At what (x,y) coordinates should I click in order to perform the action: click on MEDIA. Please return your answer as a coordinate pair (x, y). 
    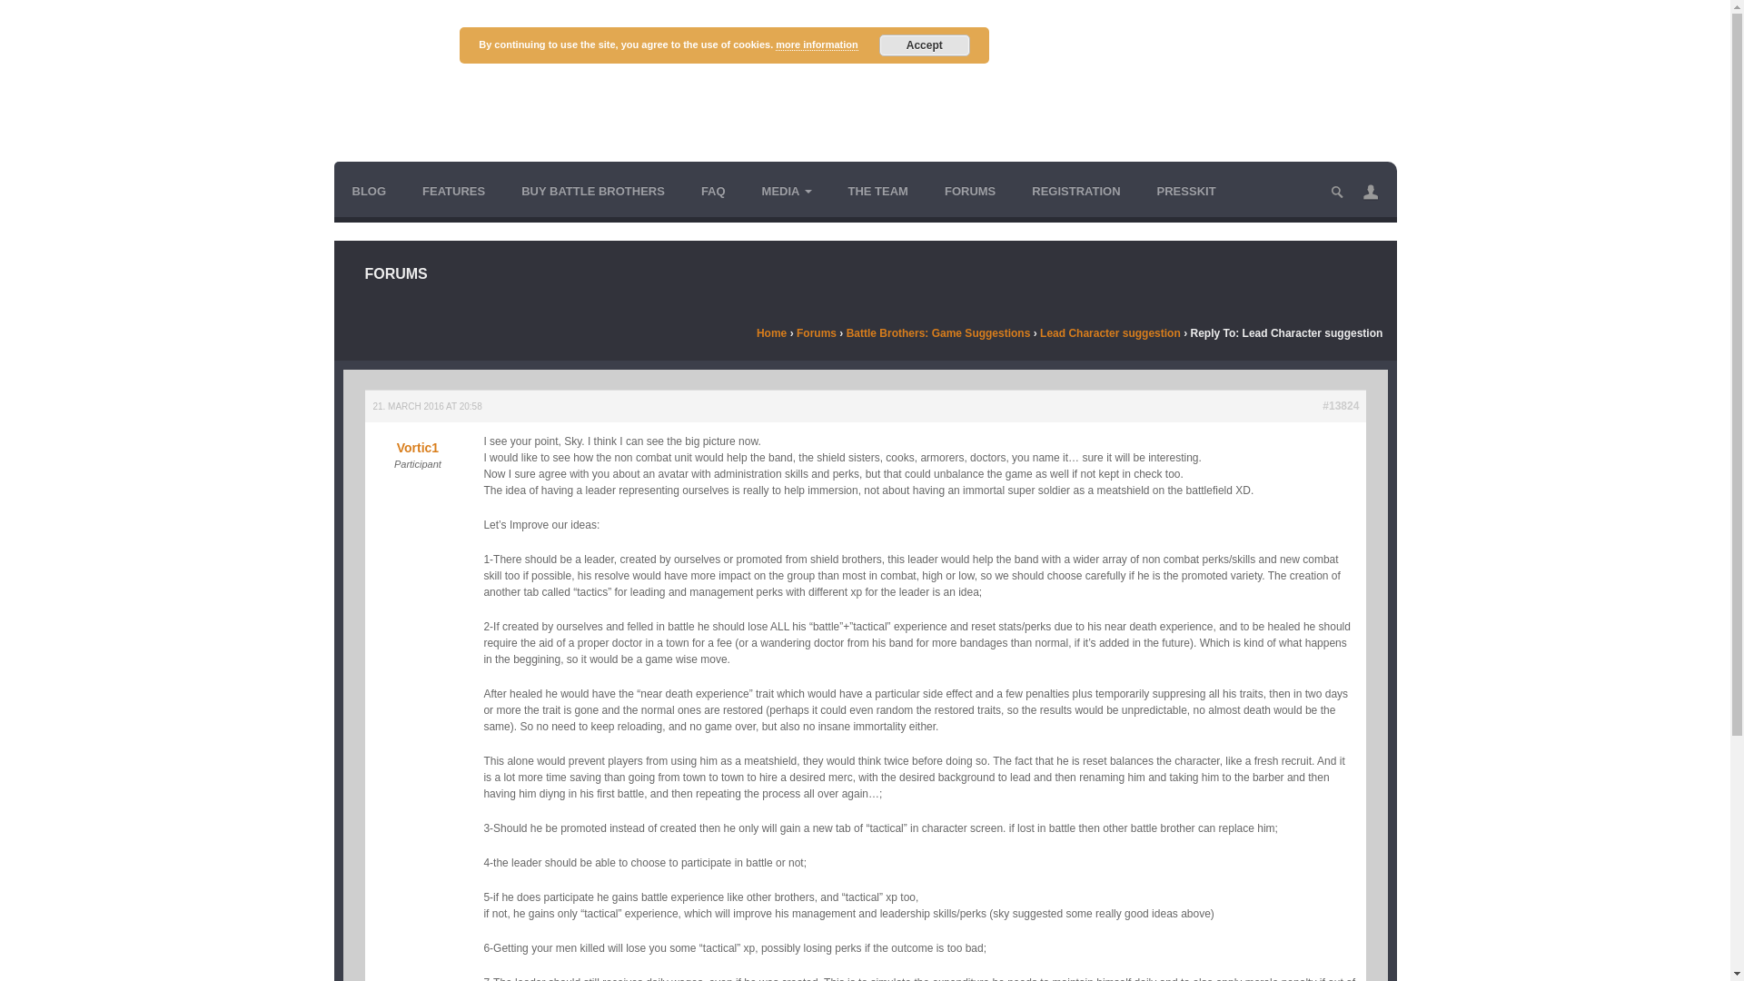
    Looking at the image, I should click on (787, 191).